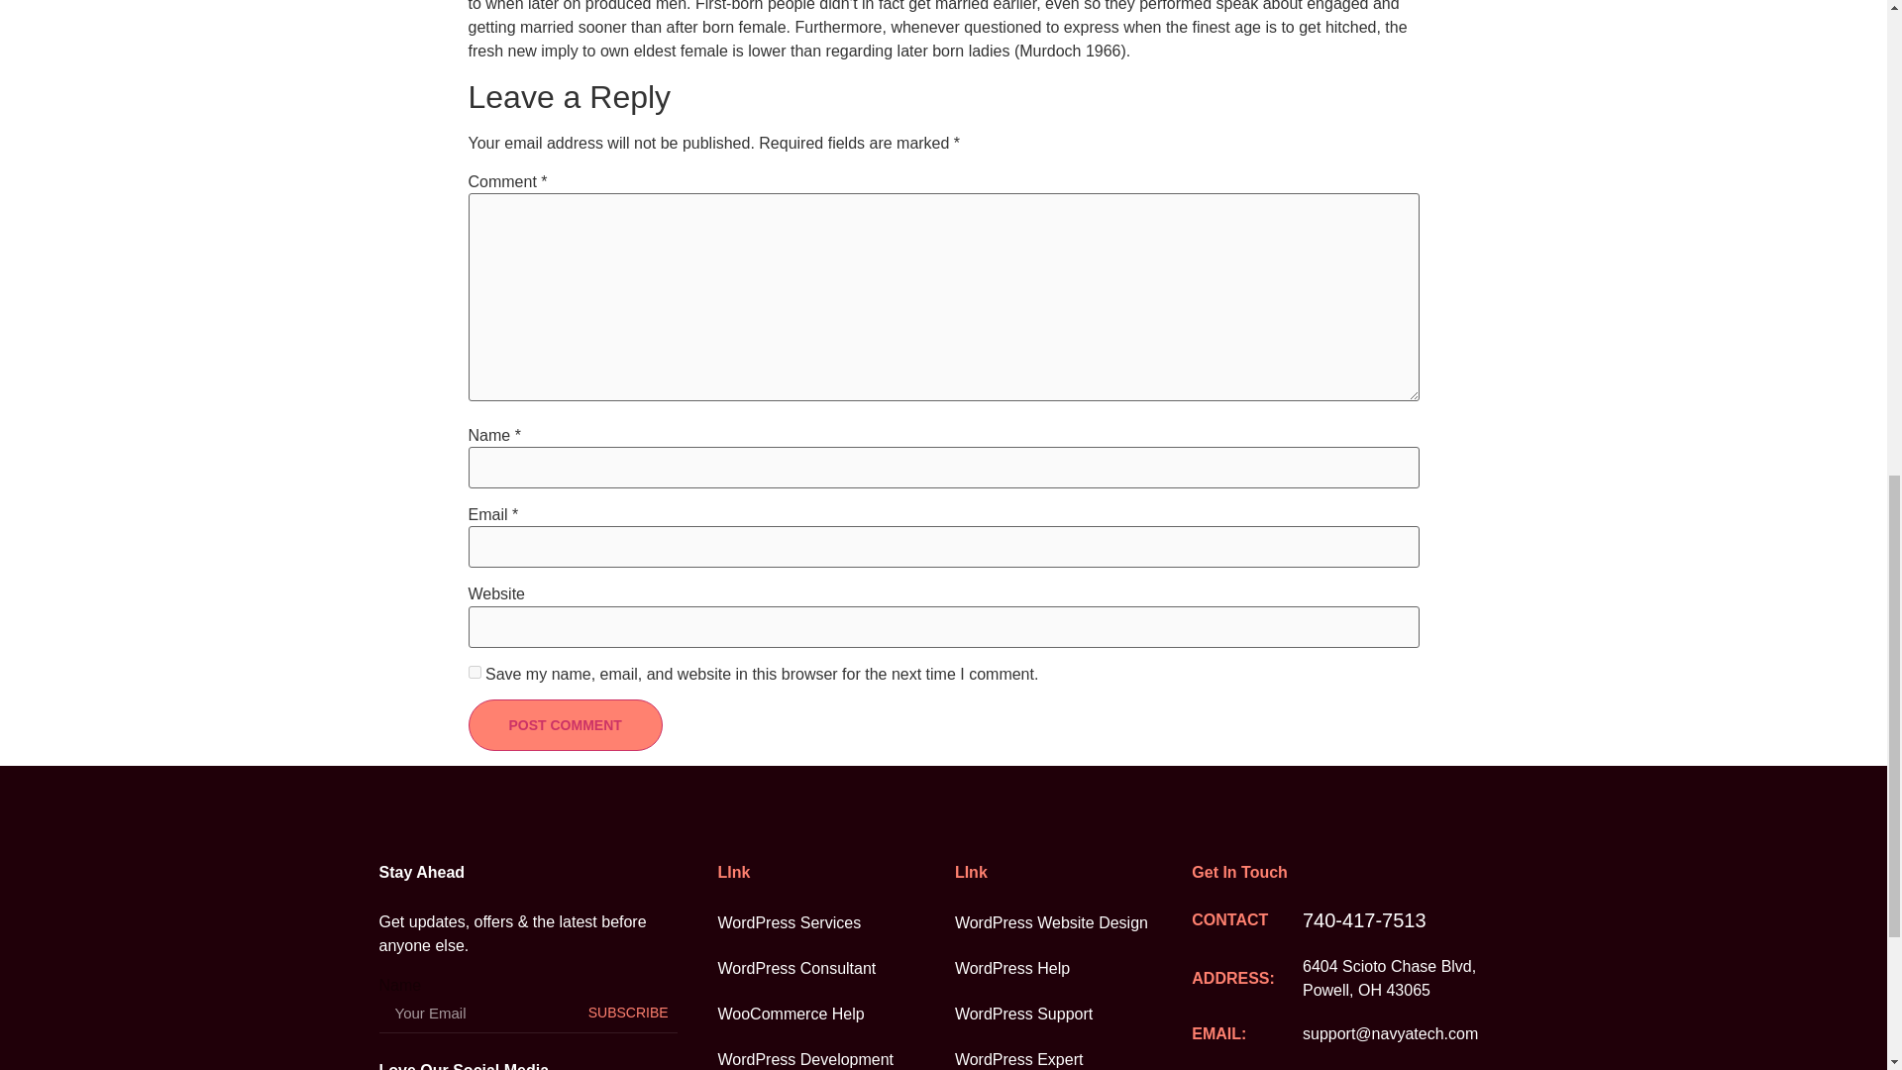 Image resolution: width=1902 pixels, height=1070 pixels. What do you see at coordinates (835, 923) in the screenshot?
I see `WordPress Services` at bounding box center [835, 923].